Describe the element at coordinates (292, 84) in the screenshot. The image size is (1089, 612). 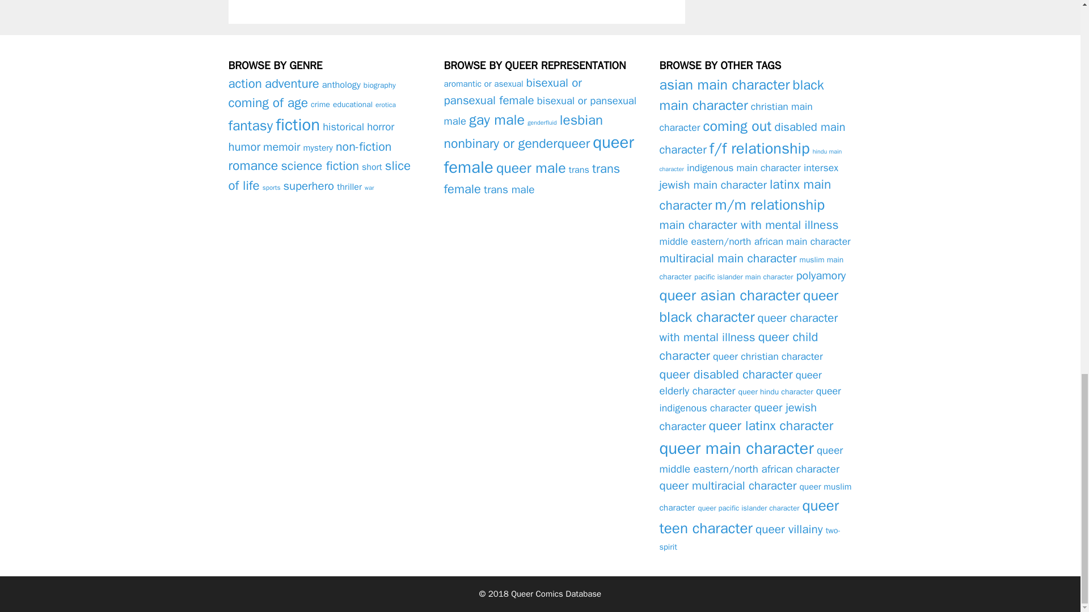
I see `adventure` at that location.